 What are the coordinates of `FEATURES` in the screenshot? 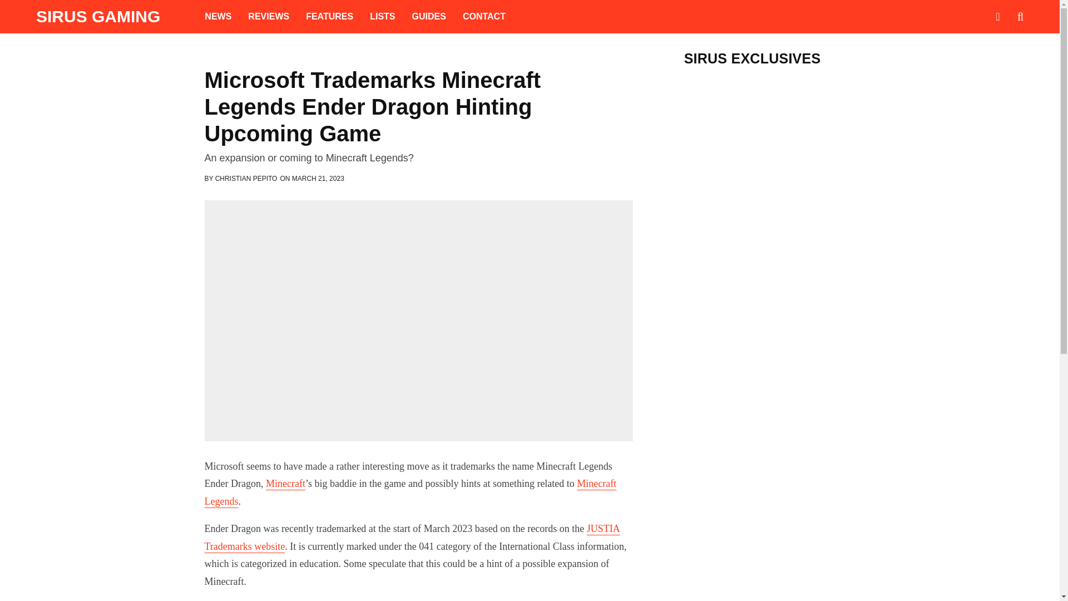 It's located at (329, 17).